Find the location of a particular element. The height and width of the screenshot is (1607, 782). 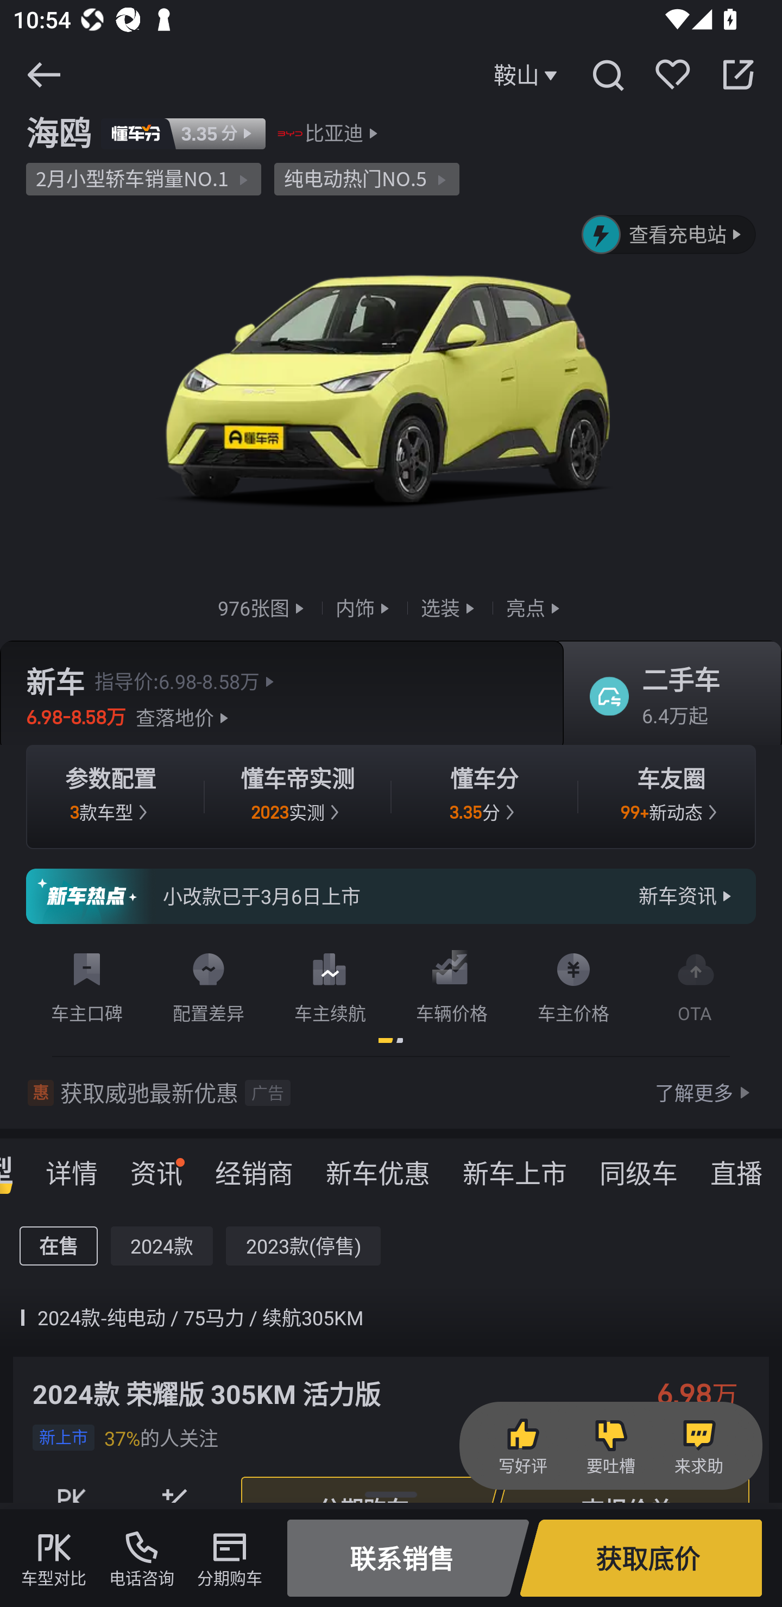

新车优惠 is located at coordinates (378, 1166).